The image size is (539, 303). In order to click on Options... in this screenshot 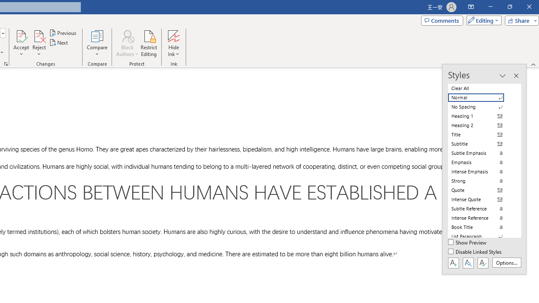, I will do `click(506, 263)`.